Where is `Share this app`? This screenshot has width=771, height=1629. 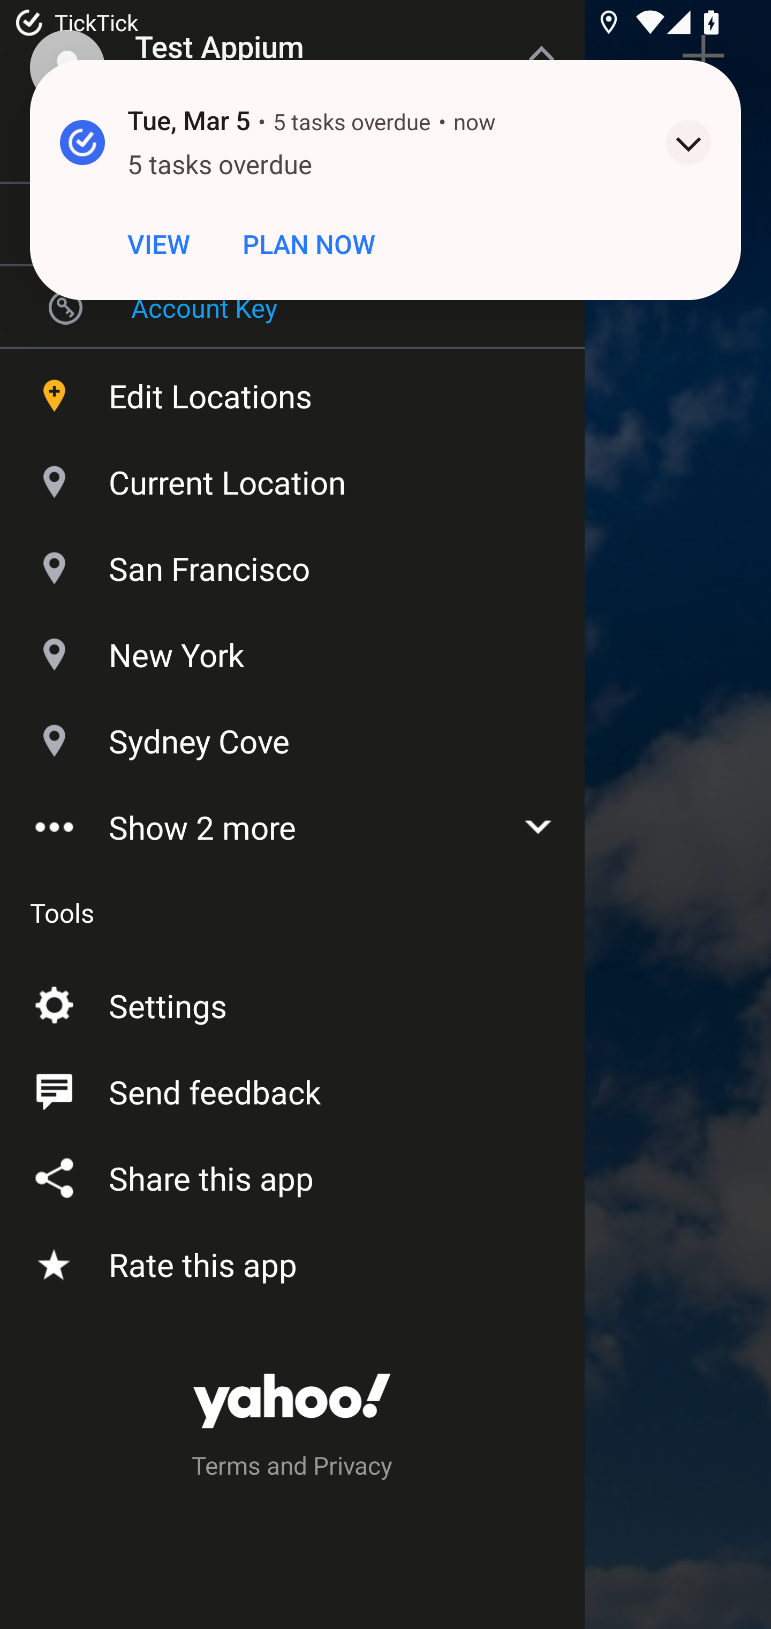 Share this app is located at coordinates (292, 1174).